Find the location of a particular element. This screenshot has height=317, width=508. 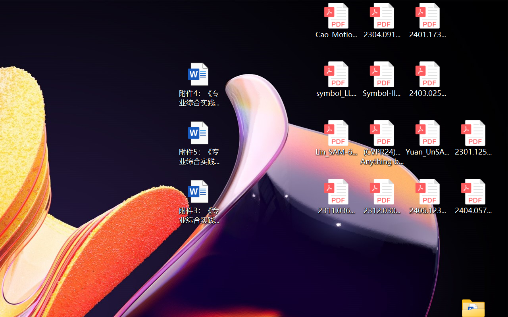

(CVPR24)Matching Anything by Segmenting Anything.pdf is located at coordinates (382, 143).